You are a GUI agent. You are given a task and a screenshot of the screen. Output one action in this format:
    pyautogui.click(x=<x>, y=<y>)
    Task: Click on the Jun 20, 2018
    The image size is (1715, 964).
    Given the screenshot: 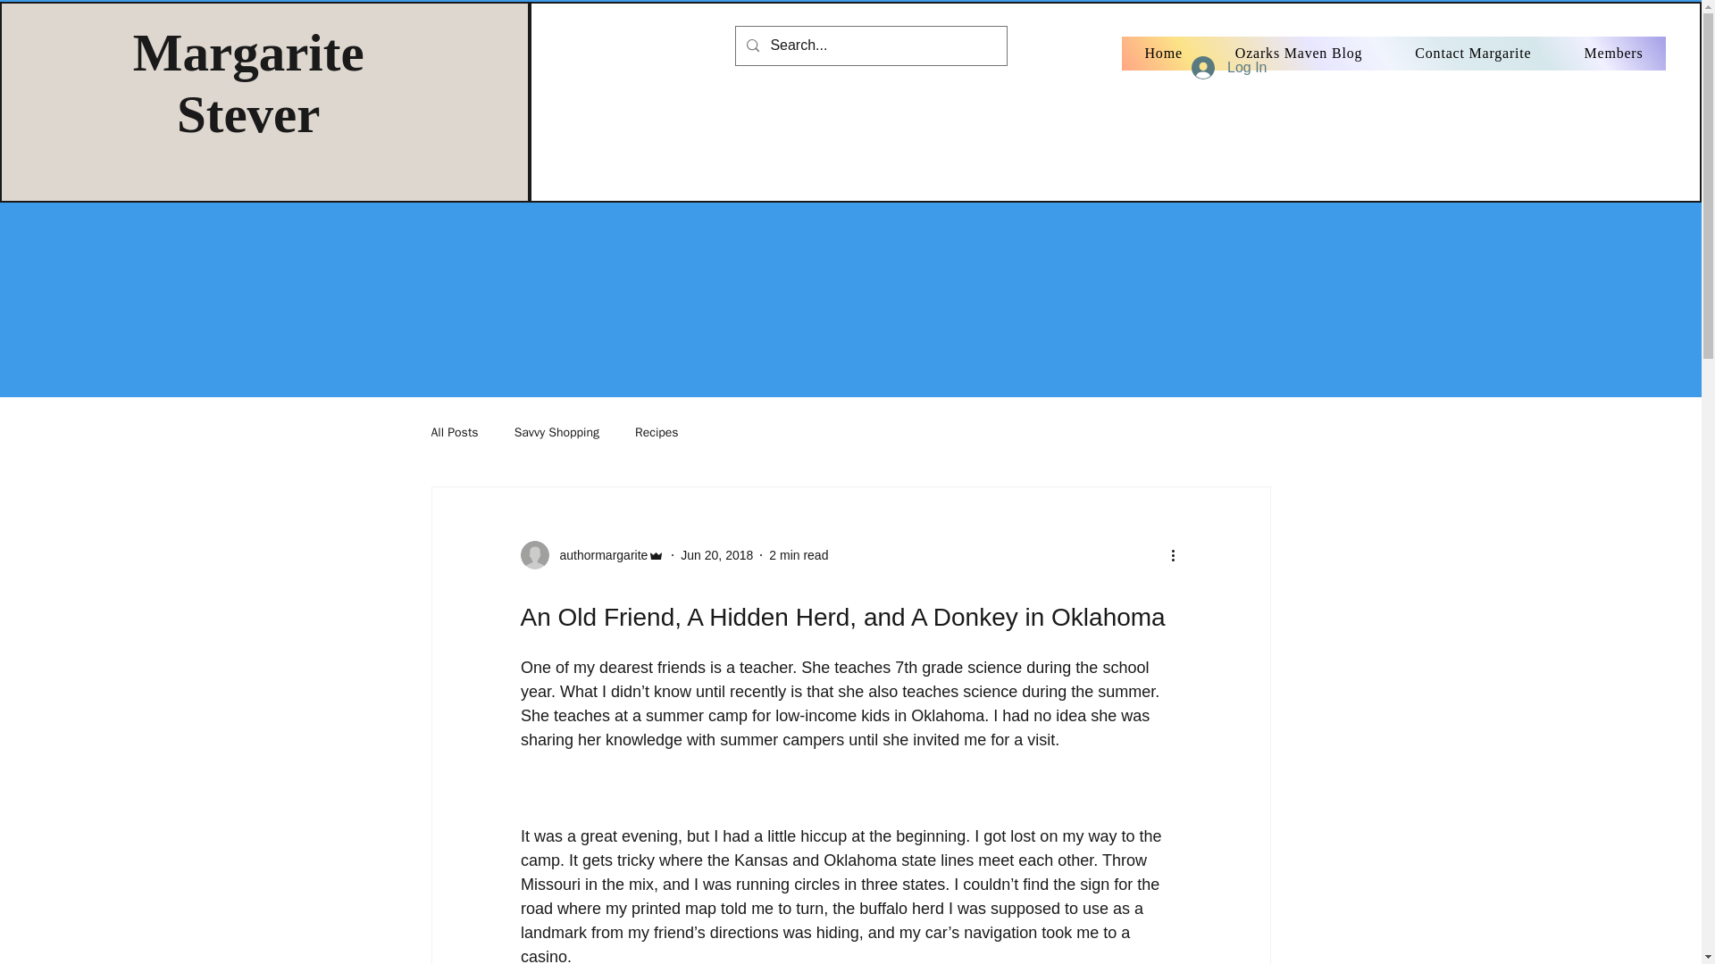 What is the action you would take?
    pyautogui.click(x=716, y=555)
    